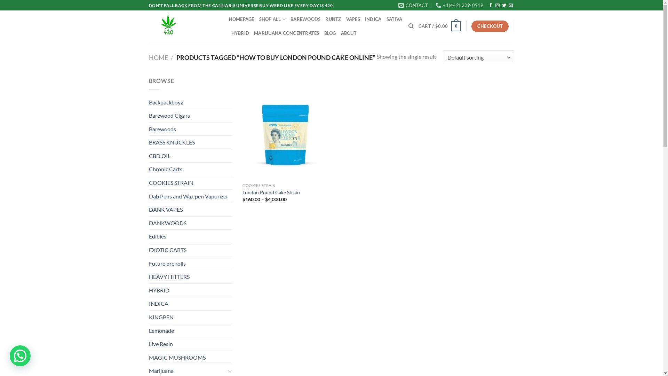  What do you see at coordinates (353, 19) in the screenshot?
I see `VAPES` at bounding box center [353, 19].